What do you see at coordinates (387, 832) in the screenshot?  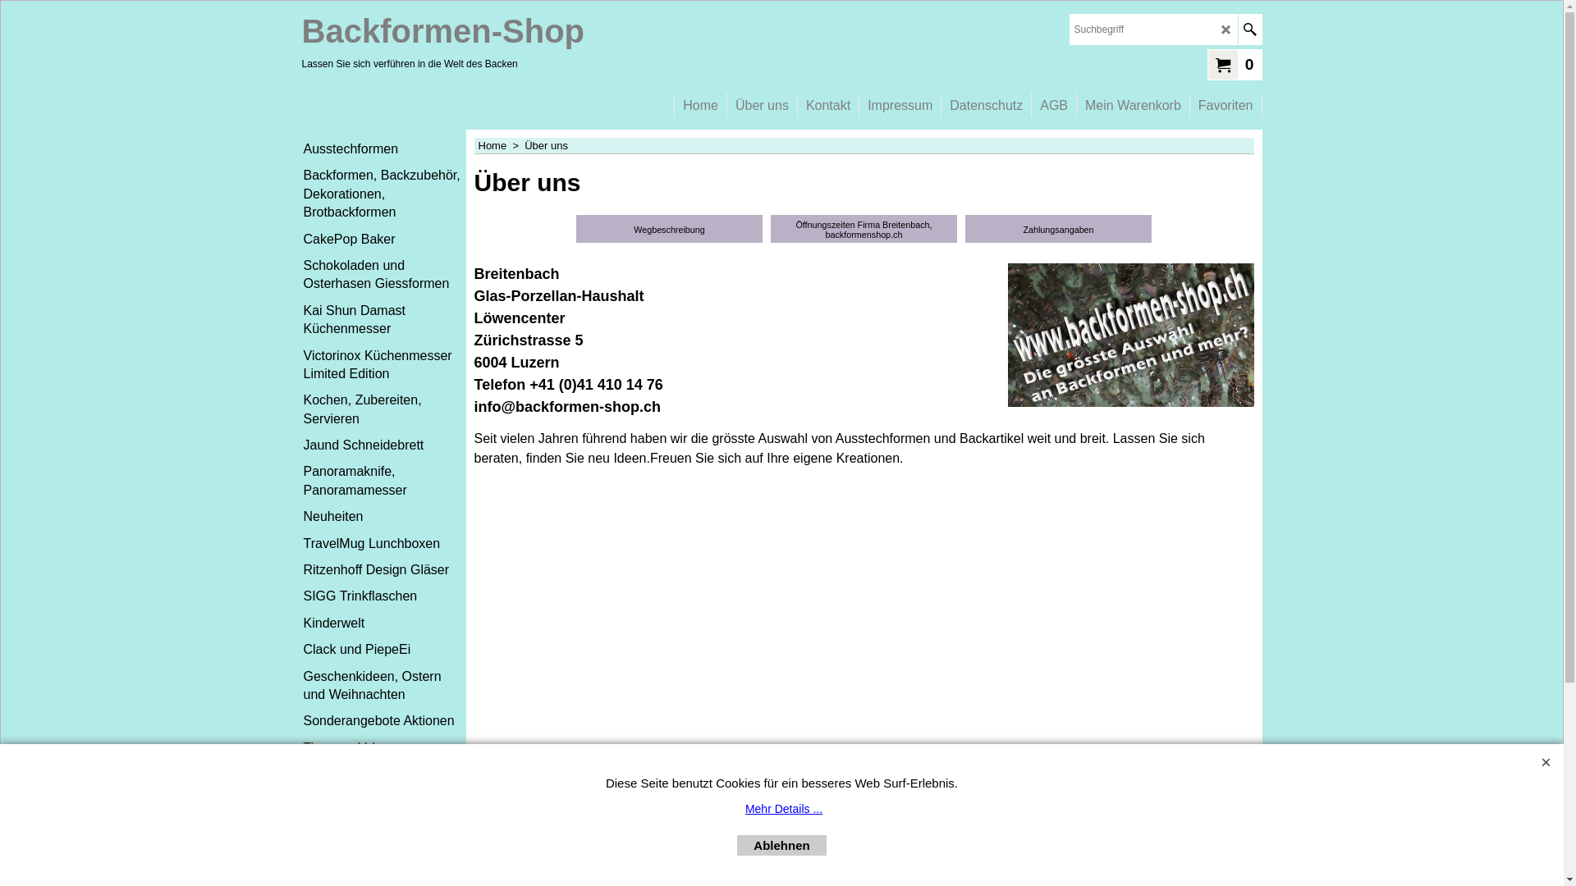 I see `Dies ist ein Titel` at bounding box center [387, 832].